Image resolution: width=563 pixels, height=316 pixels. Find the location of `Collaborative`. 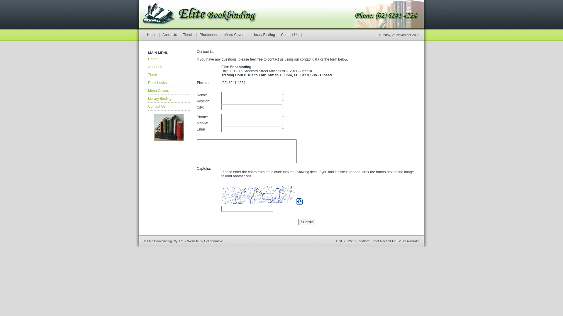

Collaborative is located at coordinates (213, 241).